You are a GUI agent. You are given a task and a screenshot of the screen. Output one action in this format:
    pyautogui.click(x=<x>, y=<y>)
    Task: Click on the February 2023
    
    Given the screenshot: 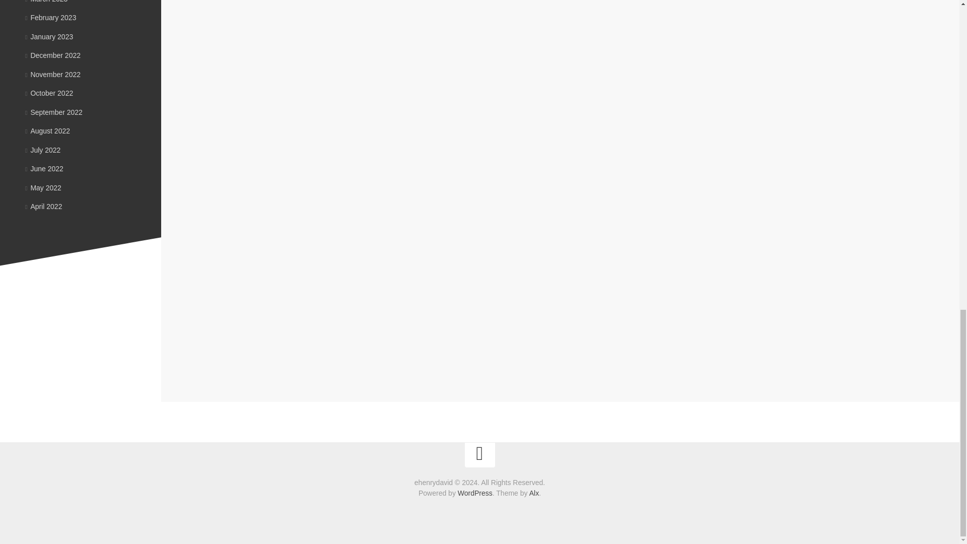 What is the action you would take?
    pyautogui.click(x=50, y=18)
    